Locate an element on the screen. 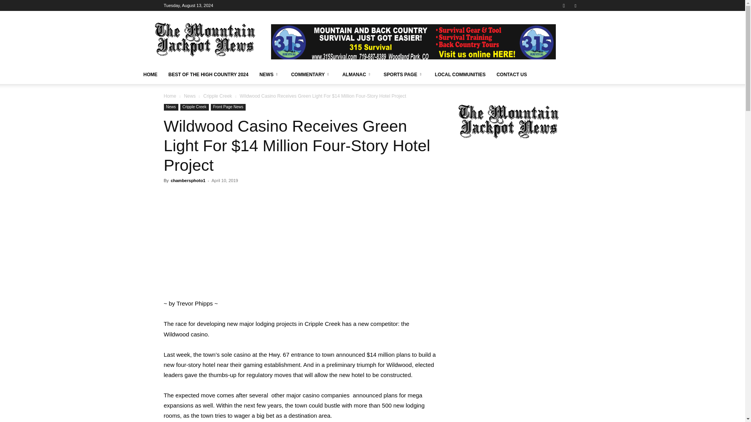 The image size is (751, 422). Search is located at coordinates (559, 33).